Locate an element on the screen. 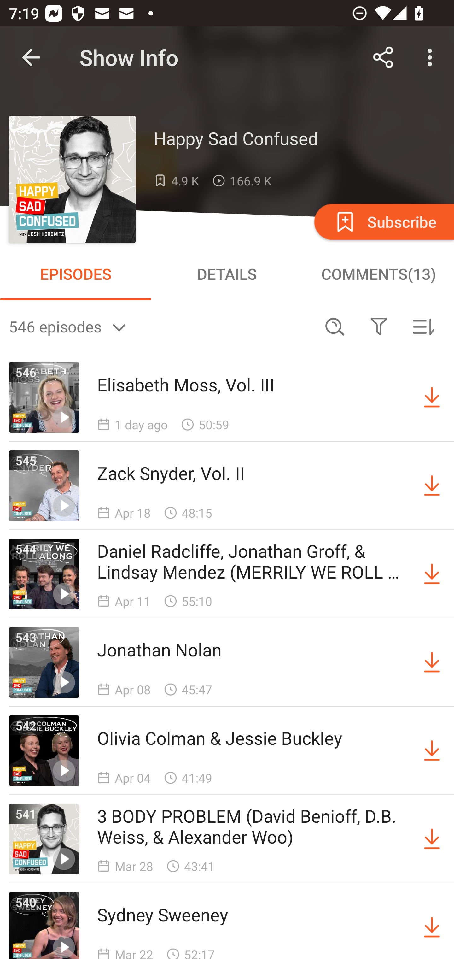  Download is located at coordinates (432, 485).